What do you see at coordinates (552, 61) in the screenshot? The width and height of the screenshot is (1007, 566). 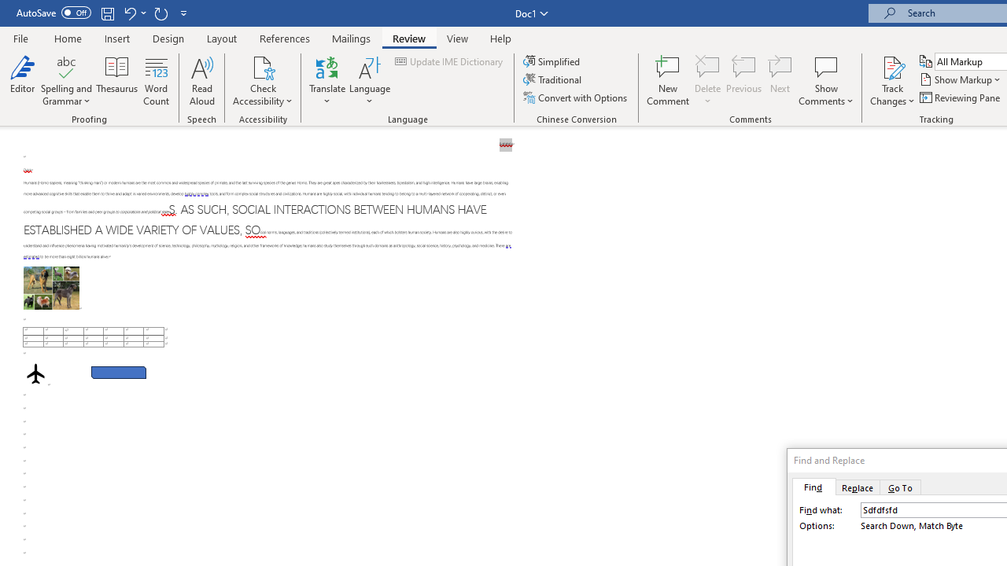 I see `Simplified` at bounding box center [552, 61].